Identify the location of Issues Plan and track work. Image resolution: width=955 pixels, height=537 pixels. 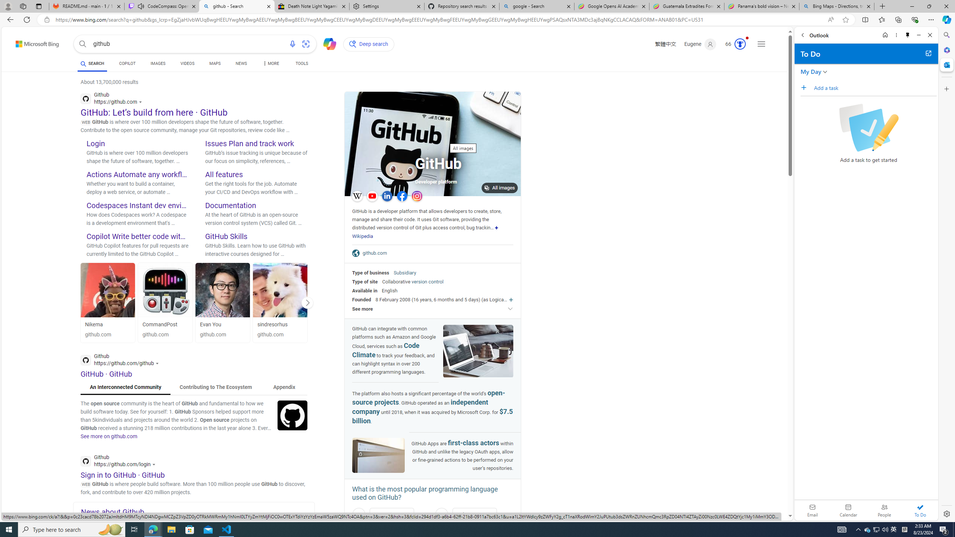
(250, 143).